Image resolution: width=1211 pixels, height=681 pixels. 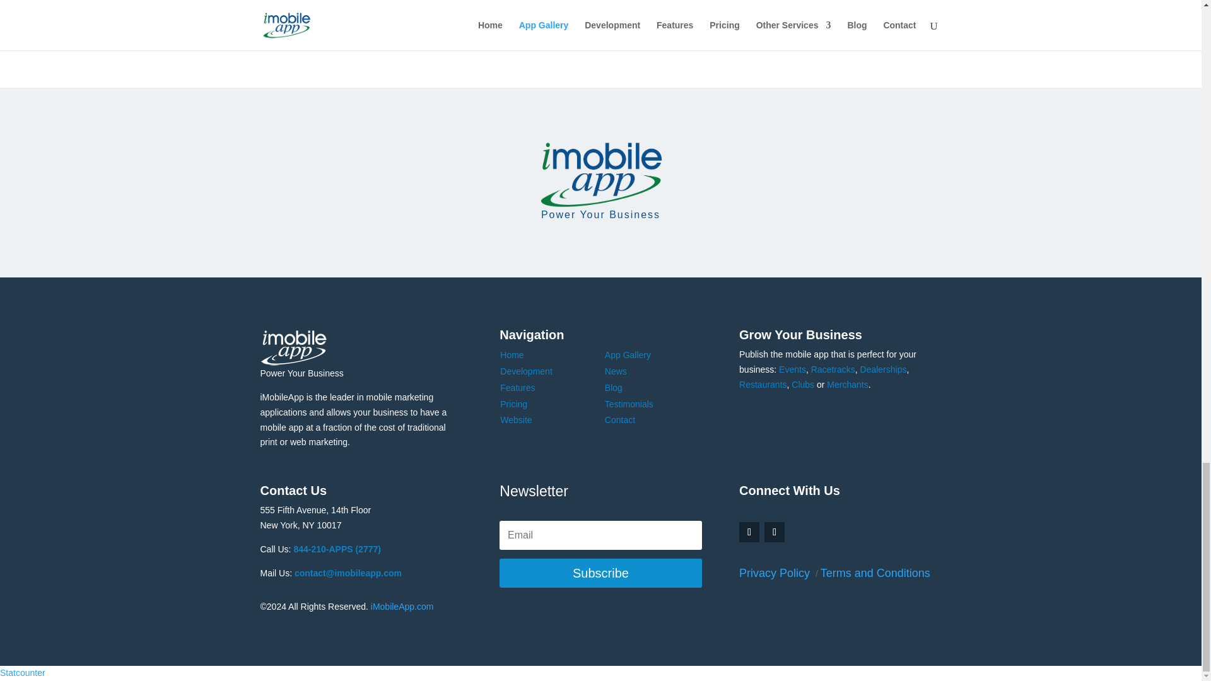 I want to click on Page 4, so click(x=502, y=6).